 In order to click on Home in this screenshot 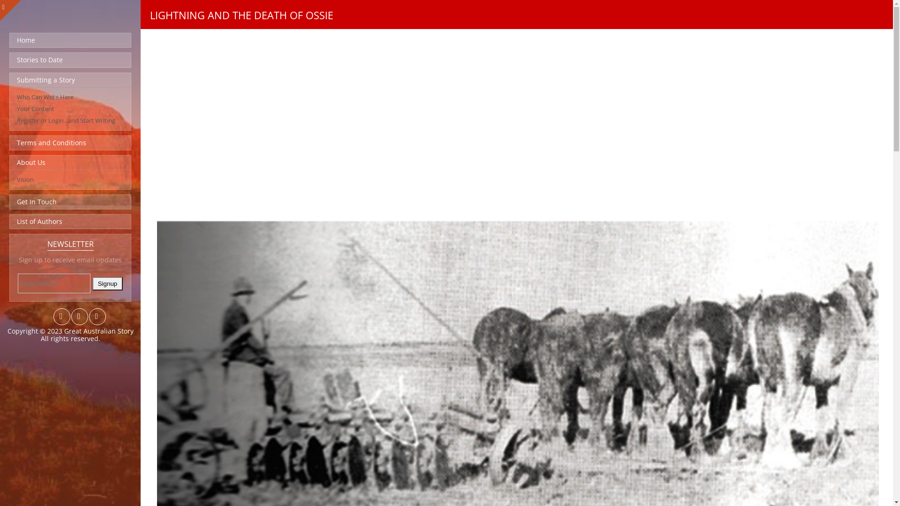, I will do `click(70, 40)`.